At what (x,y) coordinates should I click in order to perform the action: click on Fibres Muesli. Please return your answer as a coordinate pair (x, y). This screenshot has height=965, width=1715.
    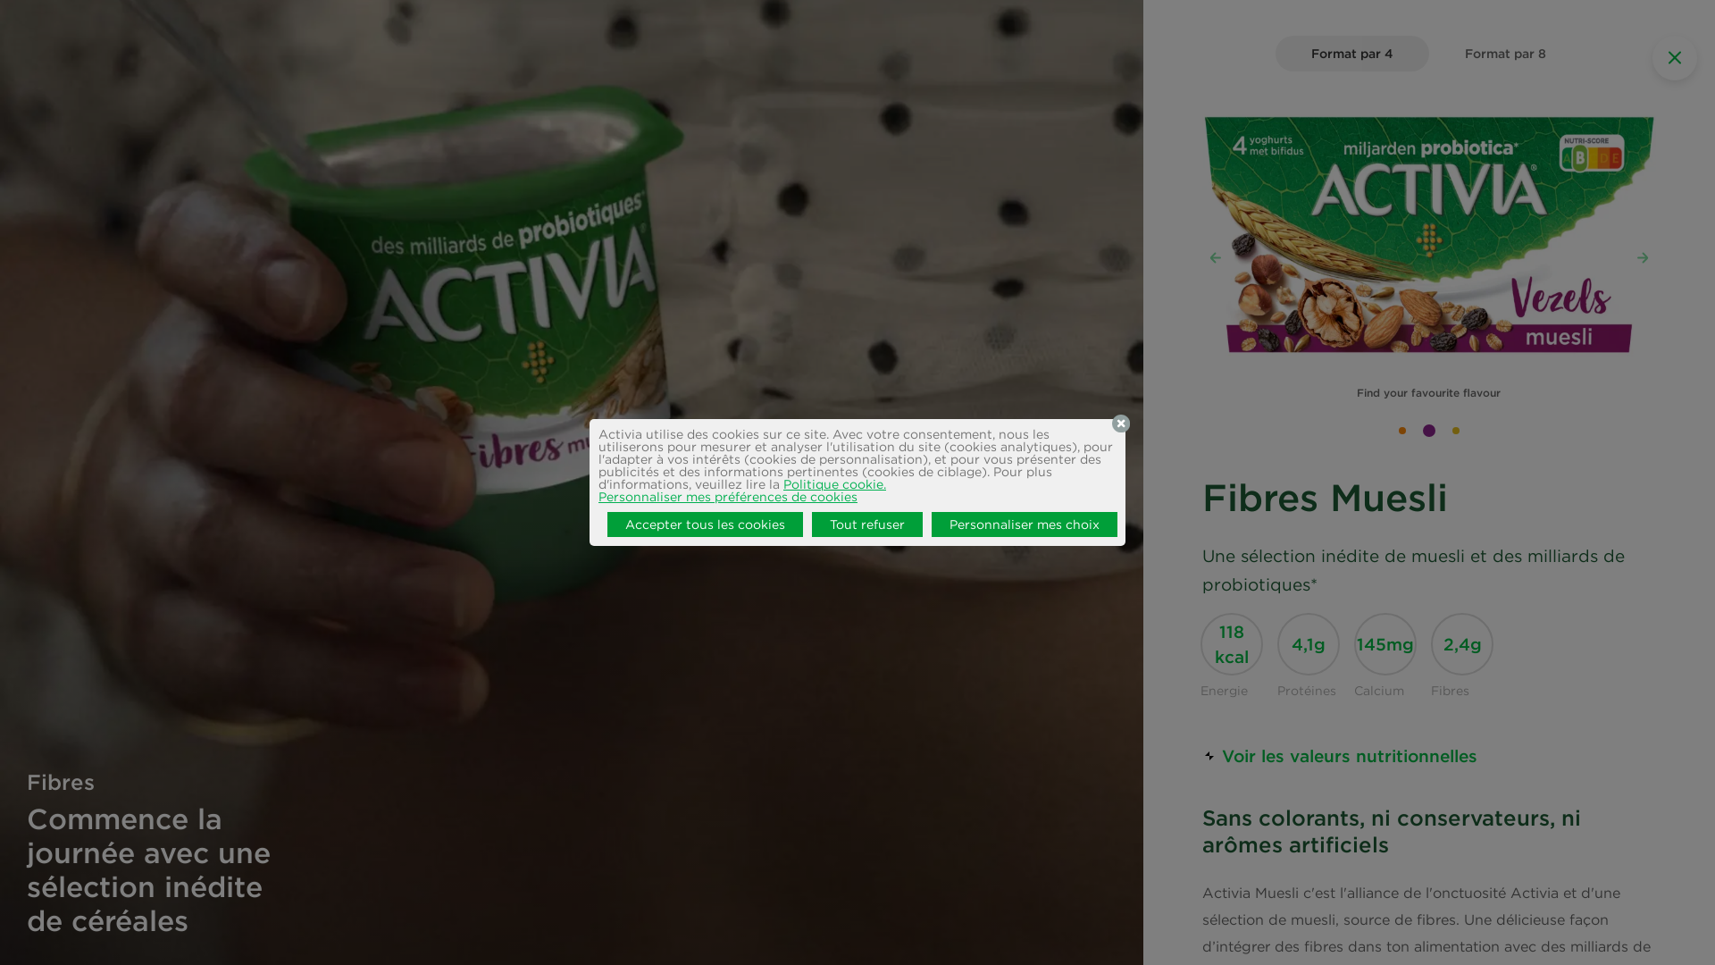
    Looking at the image, I should click on (1429, 431).